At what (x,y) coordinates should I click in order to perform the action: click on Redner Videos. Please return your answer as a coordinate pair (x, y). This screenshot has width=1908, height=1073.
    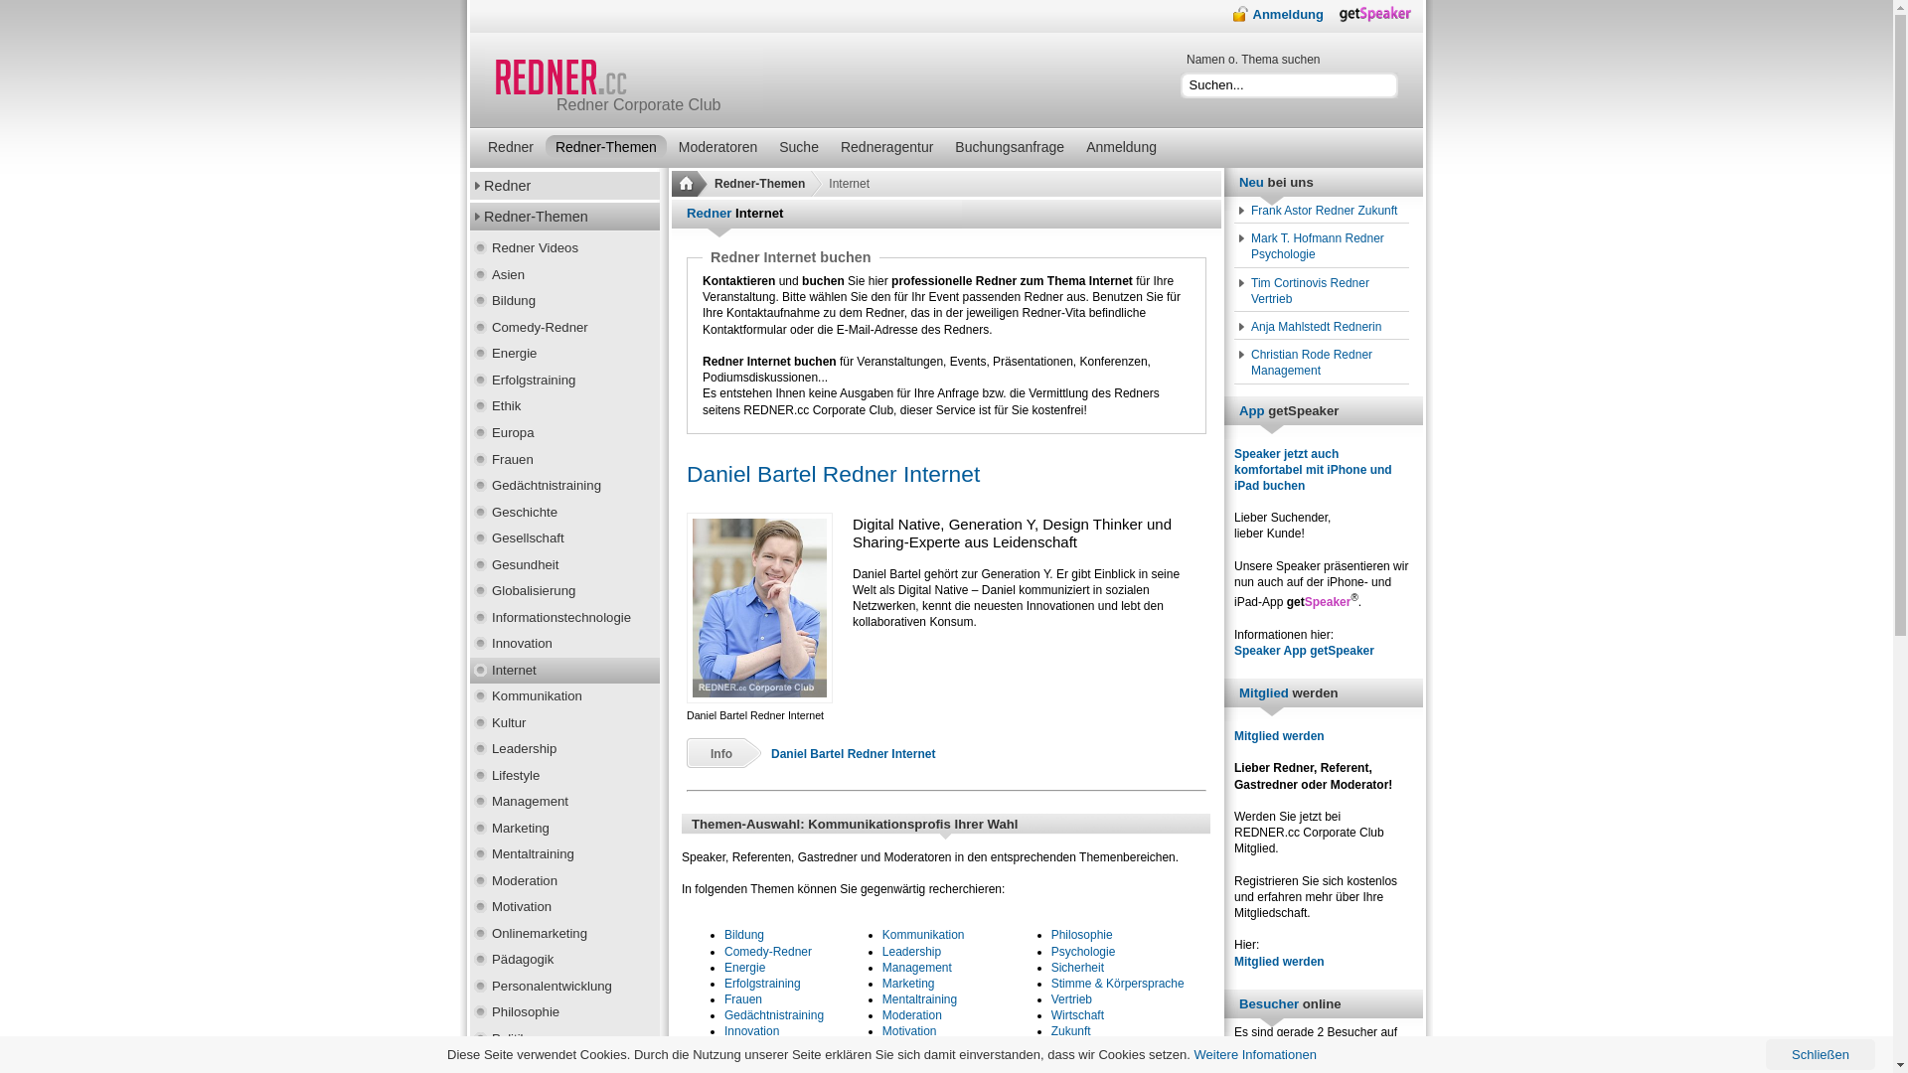
    Looking at the image, I should click on (564, 248).